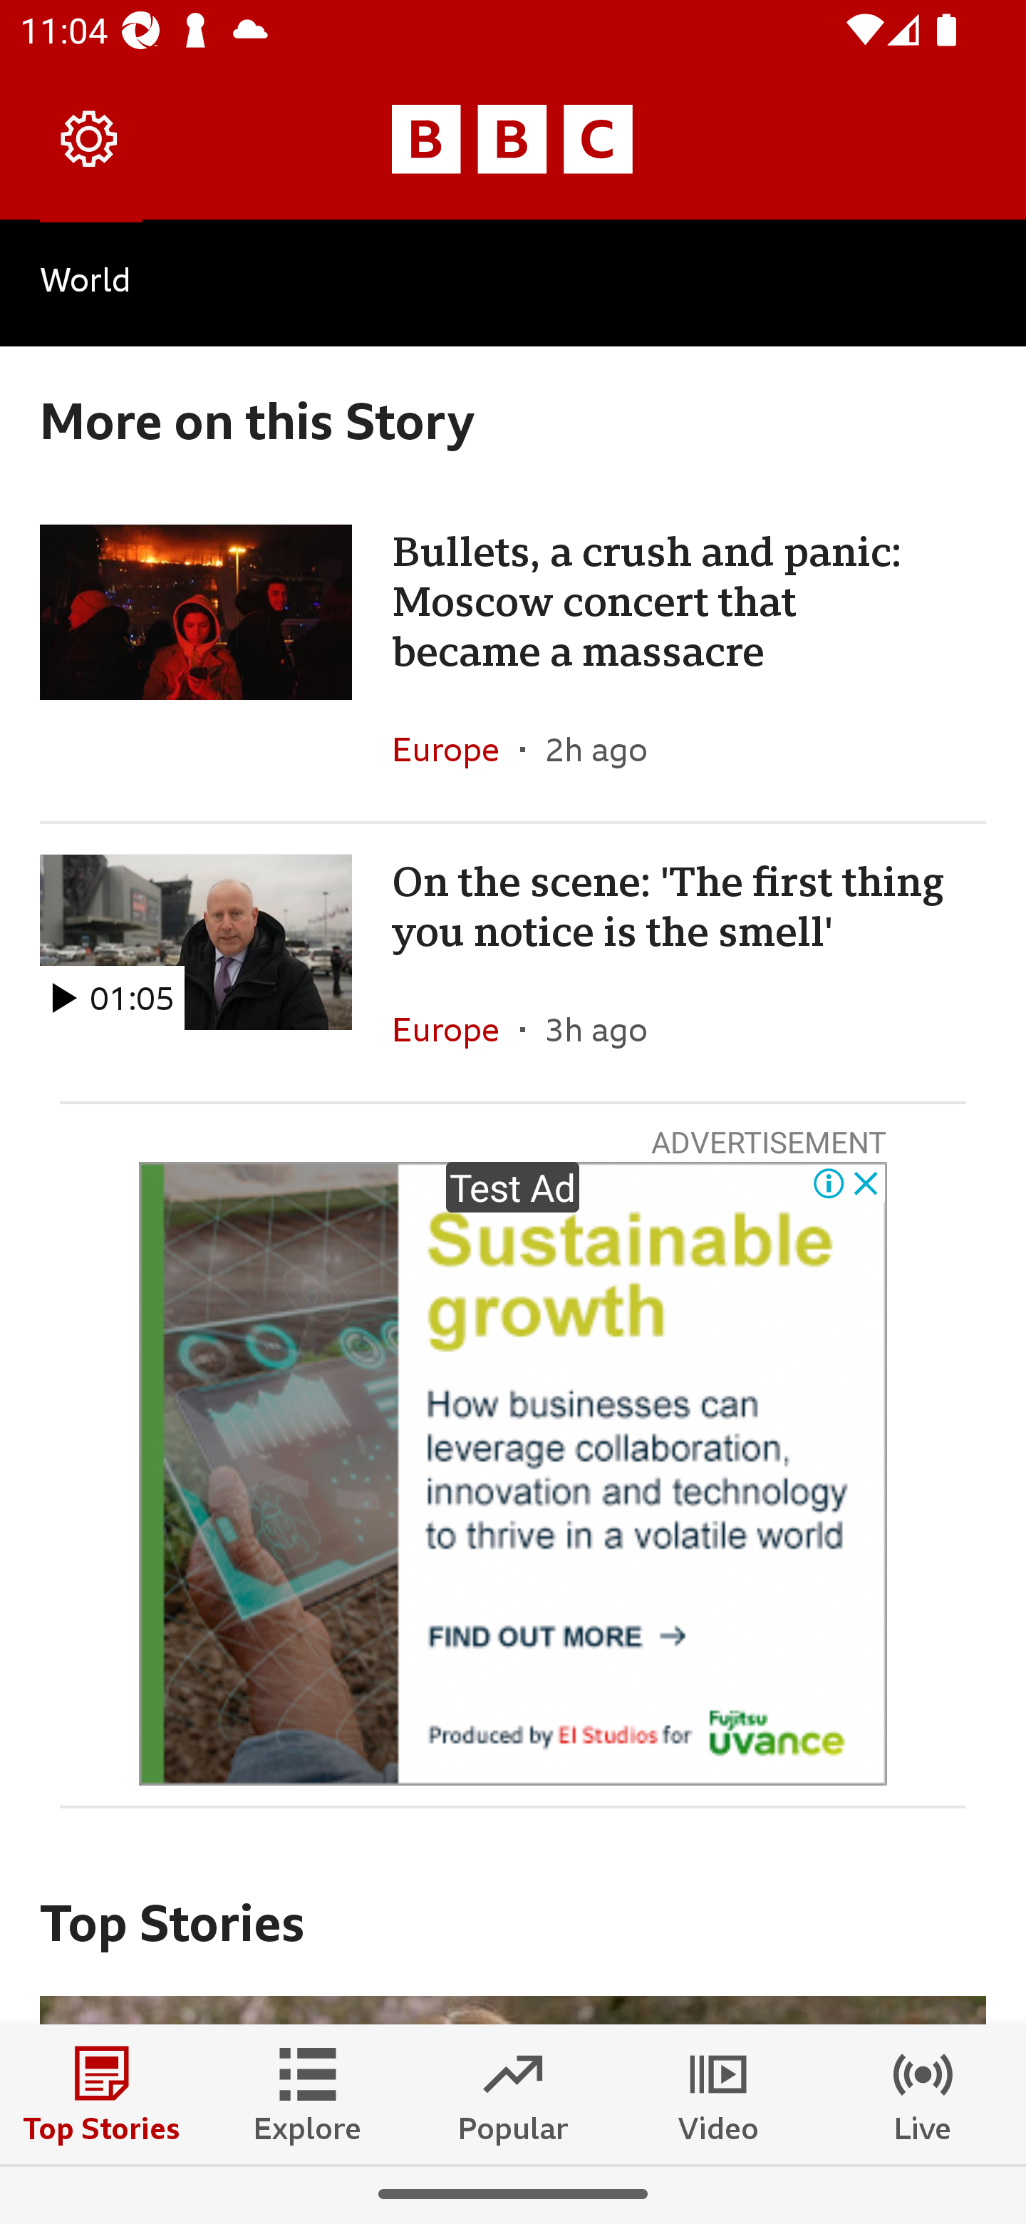 The width and height of the screenshot is (1026, 2224). What do you see at coordinates (308, 2094) in the screenshot?
I see `Explore` at bounding box center [308, 2094].